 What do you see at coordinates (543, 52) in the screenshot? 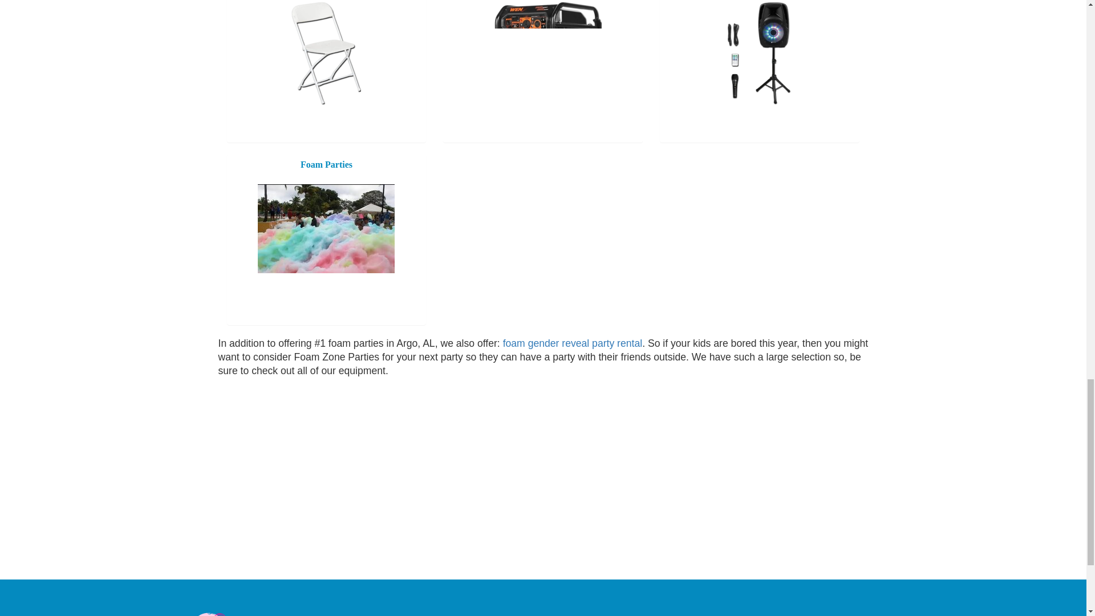
I see `Equipment` at bounding box center [543, 52].